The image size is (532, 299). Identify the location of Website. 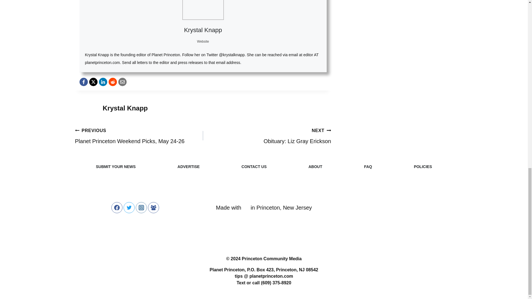
(203, 41).